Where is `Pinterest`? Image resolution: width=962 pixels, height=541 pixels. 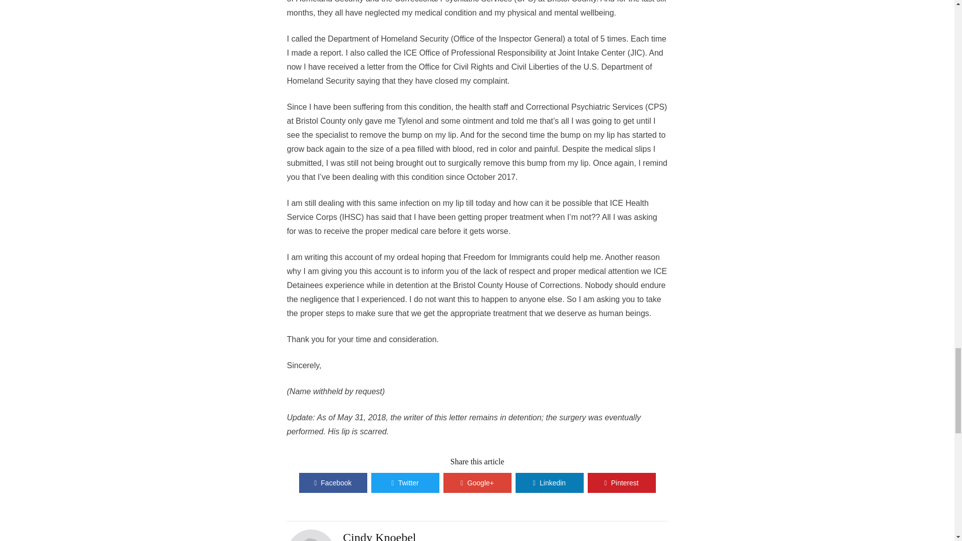 Pinterest is located at coordinates (621, 482).